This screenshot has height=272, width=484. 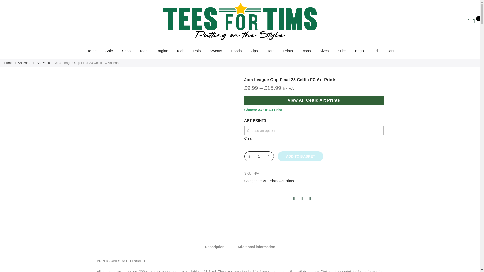 What do you see at coordinates (143, 51) in the screenshot?
I see `Tees` at bounding box center [143, 51].